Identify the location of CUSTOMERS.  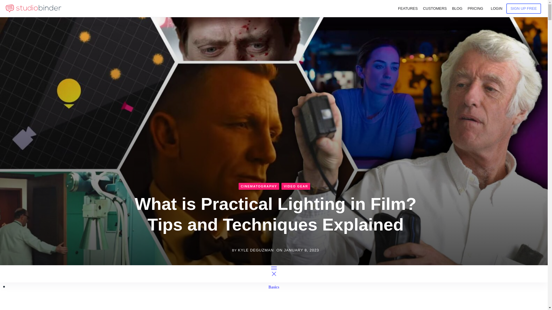
(435, 9).